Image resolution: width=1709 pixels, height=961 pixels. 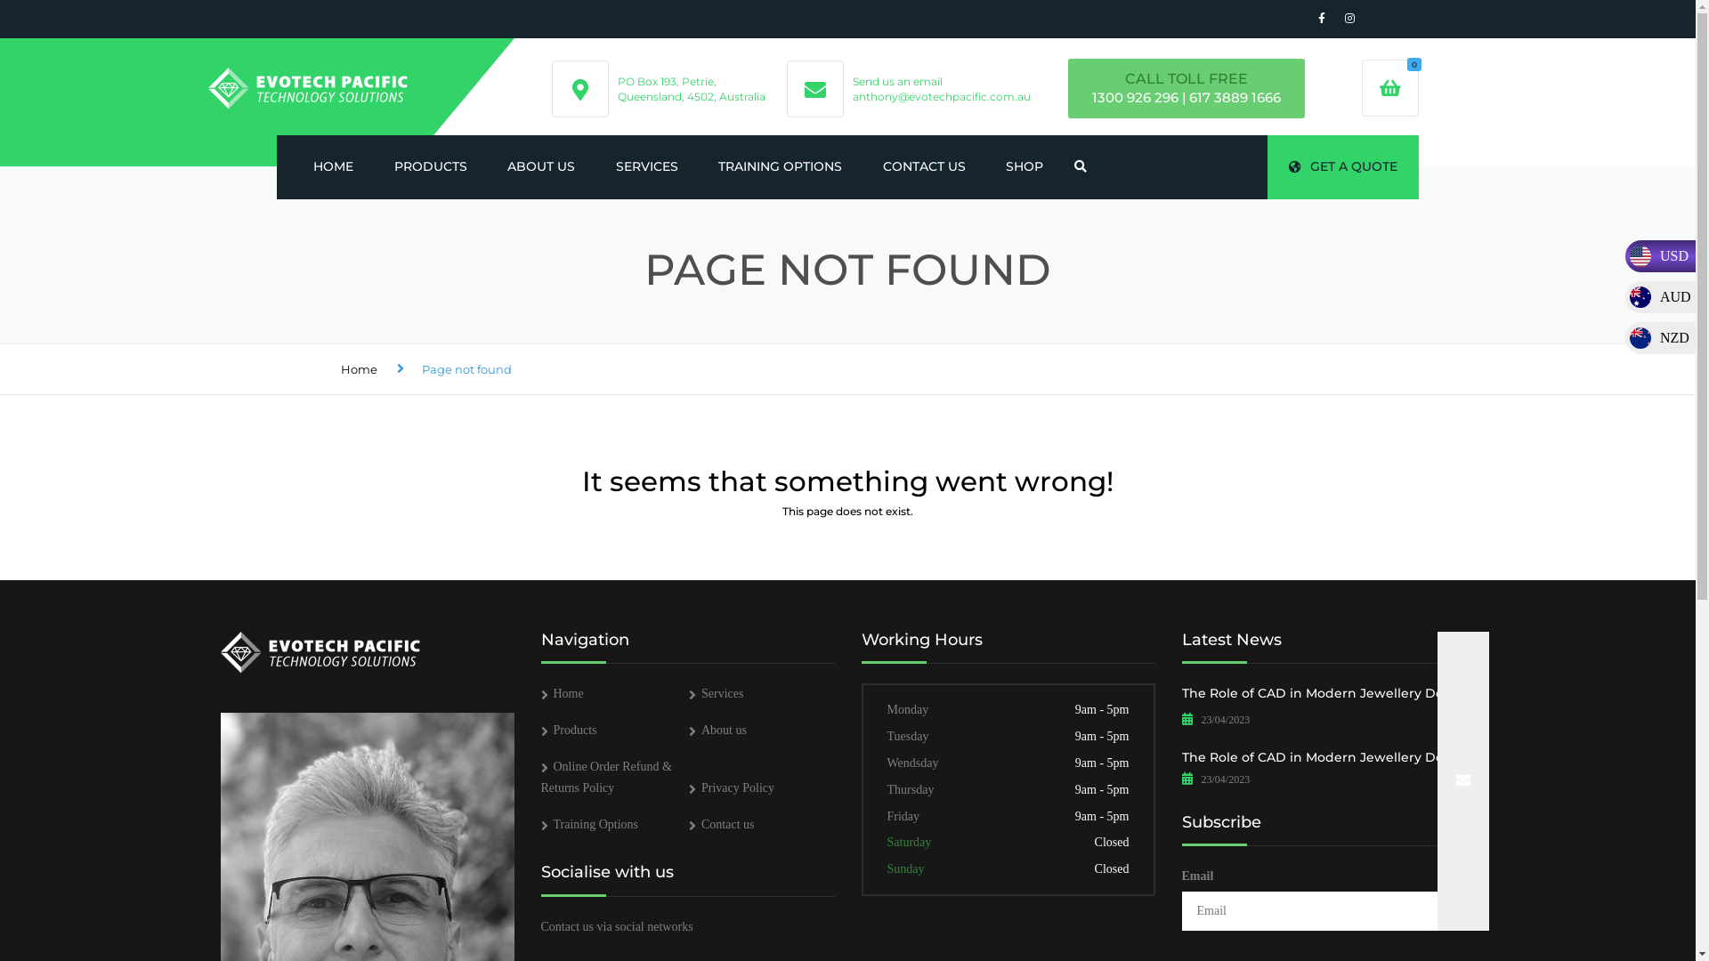 What do you see at coordinates (780, 167) in the screenshot?
I see `TRAINING OPTIONS` at bounding box center [780, 167].